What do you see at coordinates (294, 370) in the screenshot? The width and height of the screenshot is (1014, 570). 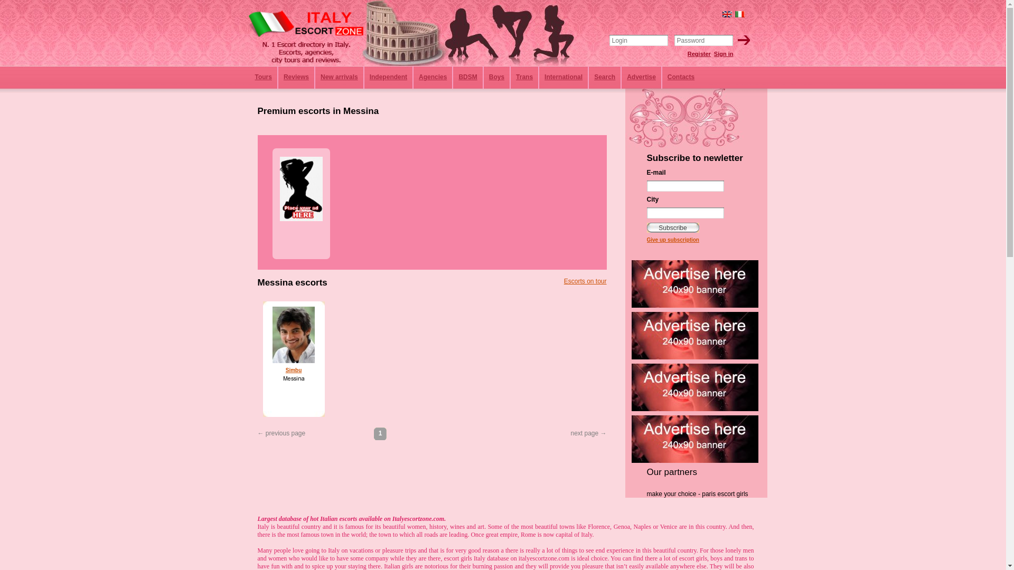 I see `Simbu` at bounding box center [294, 370].